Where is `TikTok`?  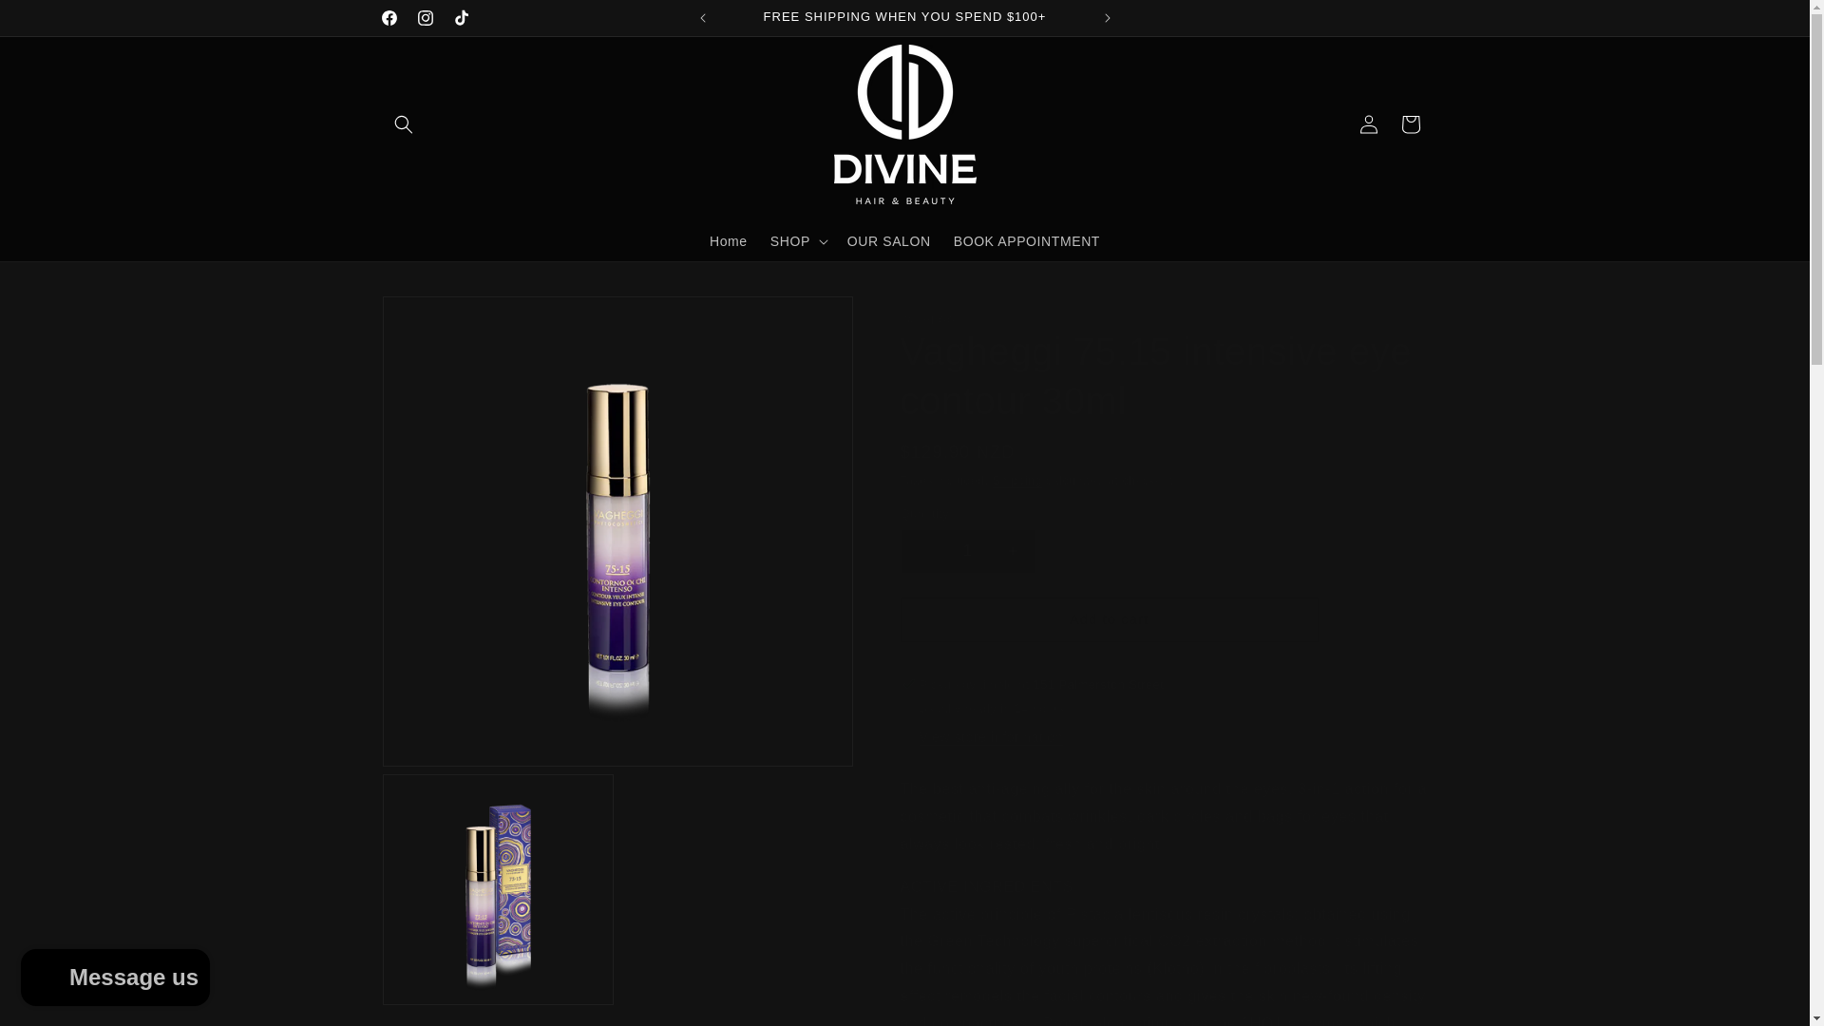
TikTok is located at coordinates (460, 17).